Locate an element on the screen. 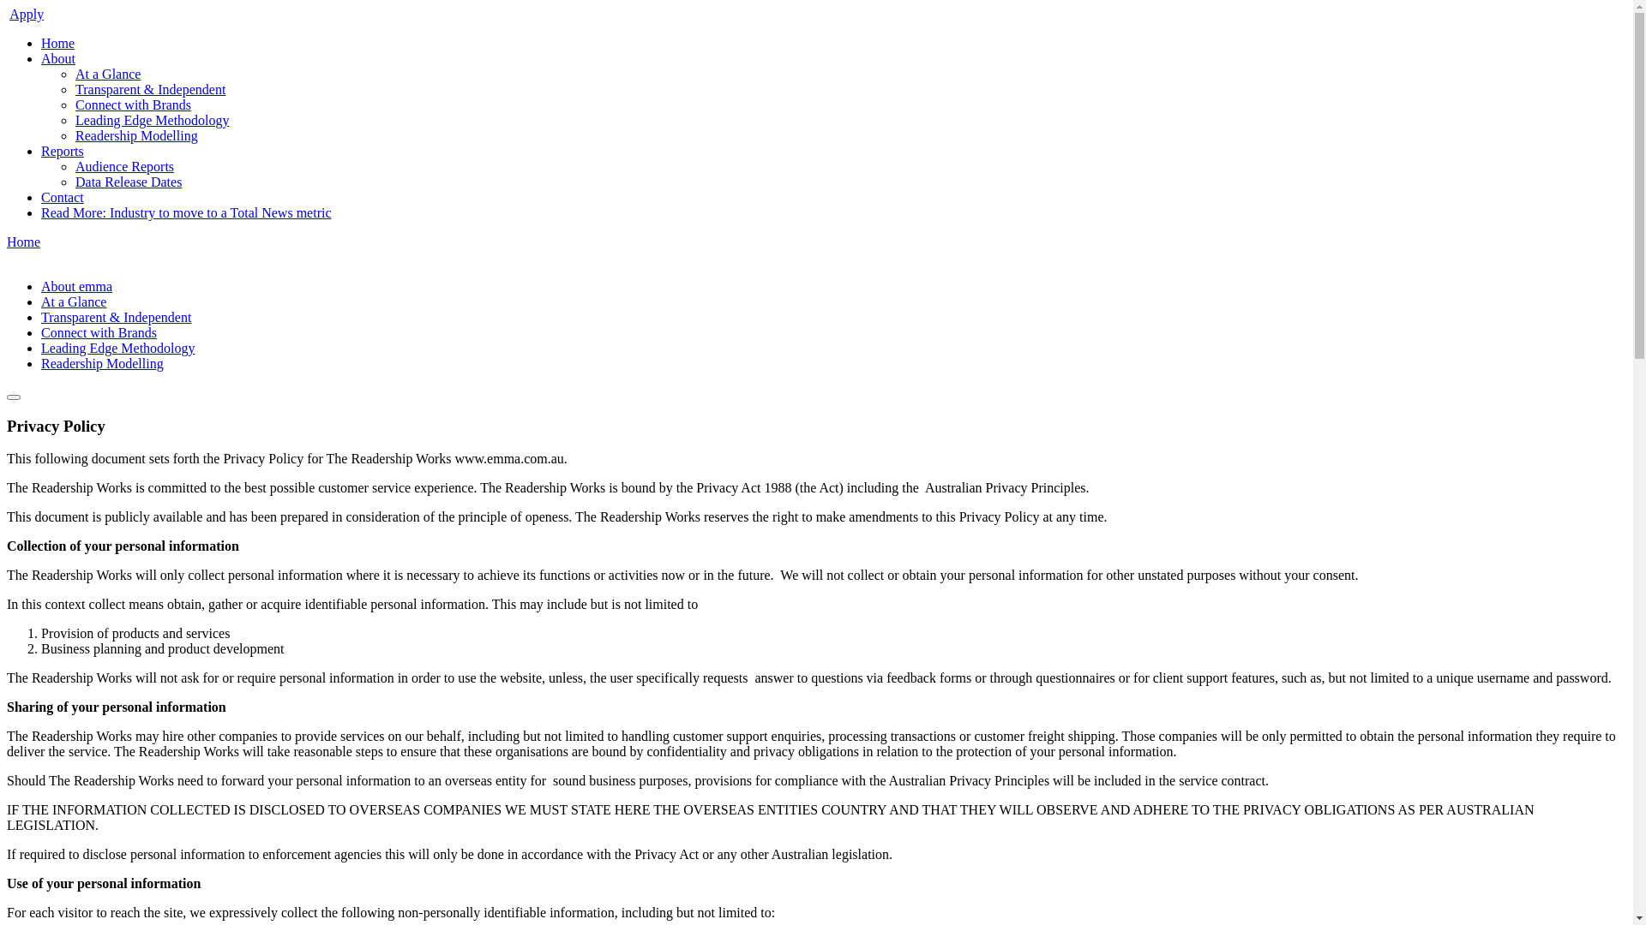  Transparent & Independent is located at coordinates (151, 89).